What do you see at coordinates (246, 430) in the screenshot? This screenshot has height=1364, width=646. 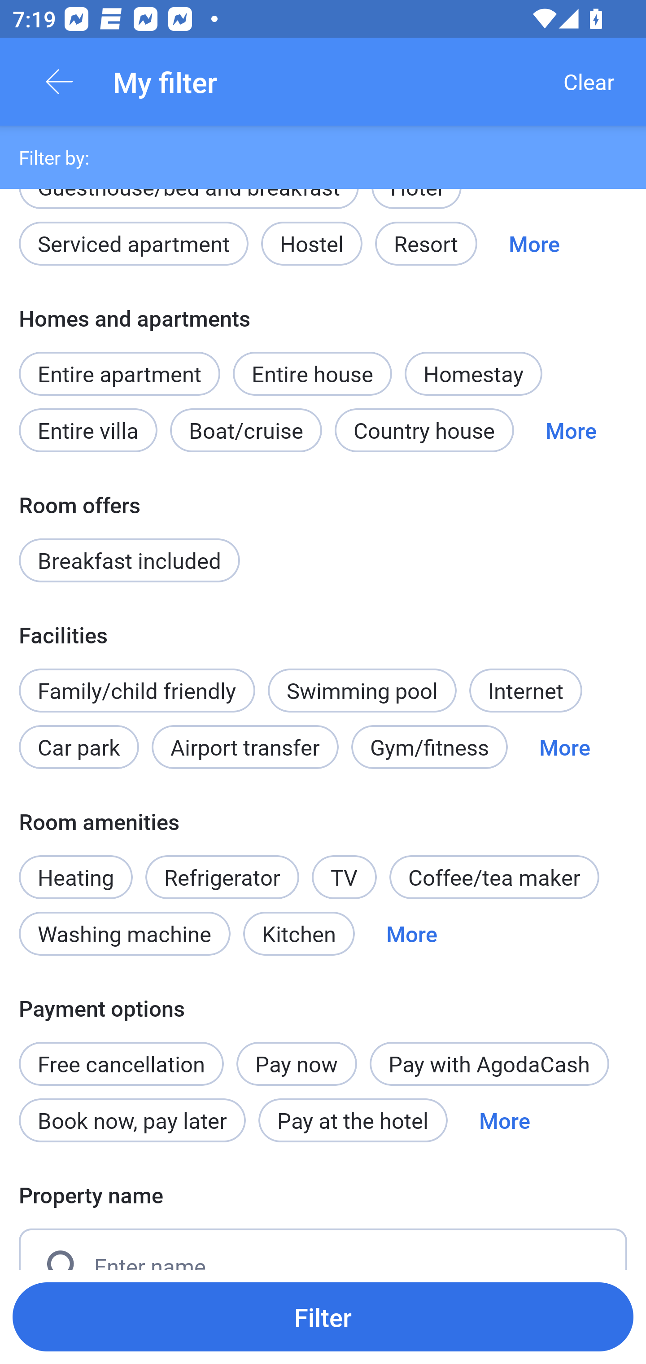 I see `Boat/cruise` at bounding box center [246, 430].